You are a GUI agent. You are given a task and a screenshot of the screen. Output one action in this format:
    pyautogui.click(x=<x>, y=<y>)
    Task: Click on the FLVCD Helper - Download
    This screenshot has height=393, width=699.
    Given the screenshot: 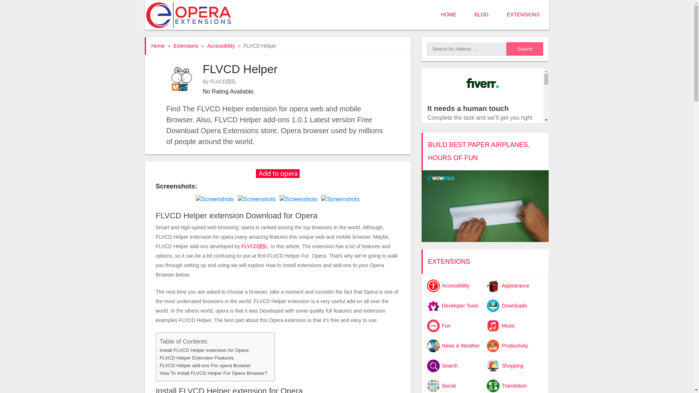 What is the action you would take?
    pyautogui.click(x=277, y=172)
    